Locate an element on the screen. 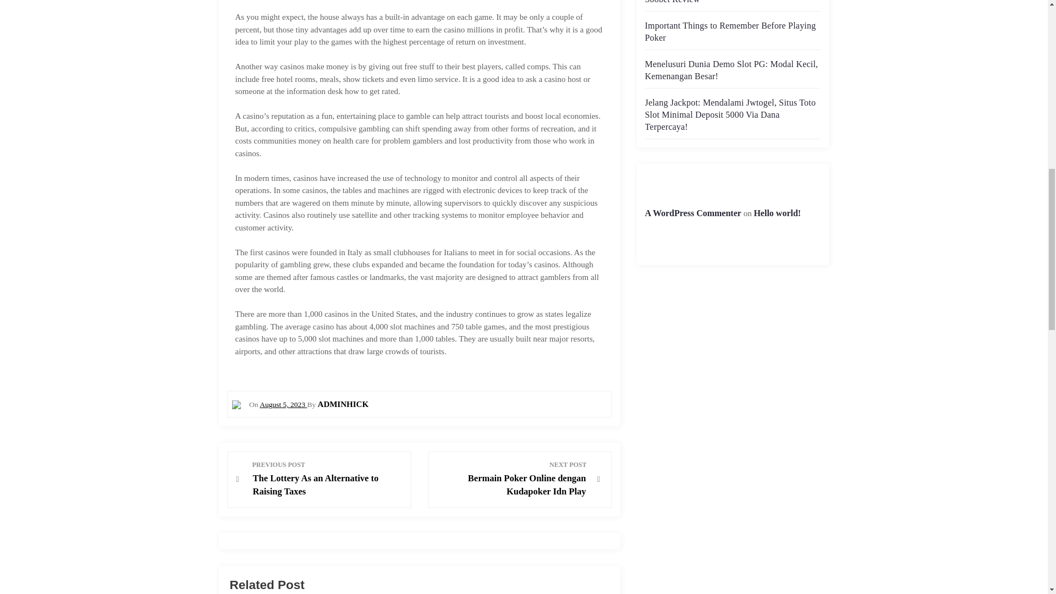  A WordPress Commenter is located at coordinates (692, 213).